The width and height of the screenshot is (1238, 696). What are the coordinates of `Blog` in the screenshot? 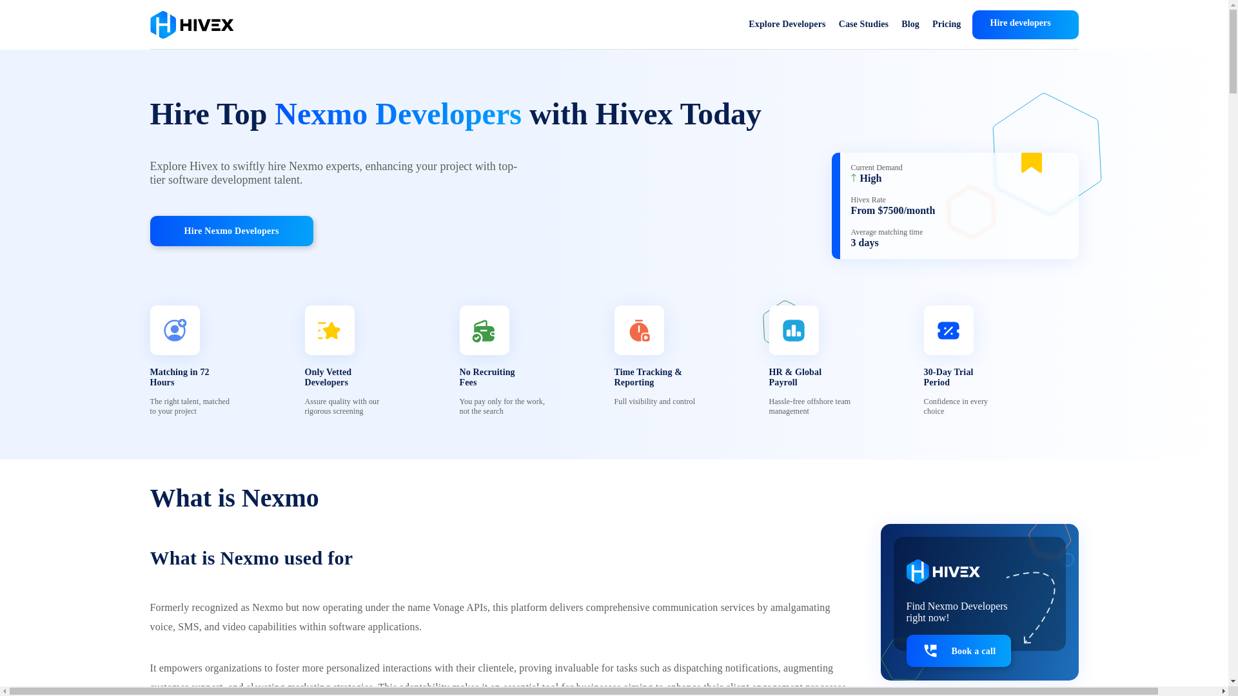 It's located at (910, 24).